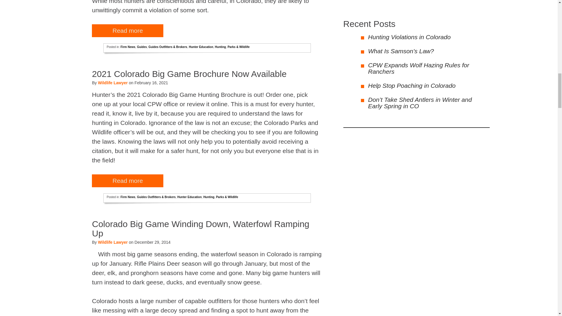 The width and height of the screenshot is (562, 316). I want to click on Firm News, so click(128, 47).